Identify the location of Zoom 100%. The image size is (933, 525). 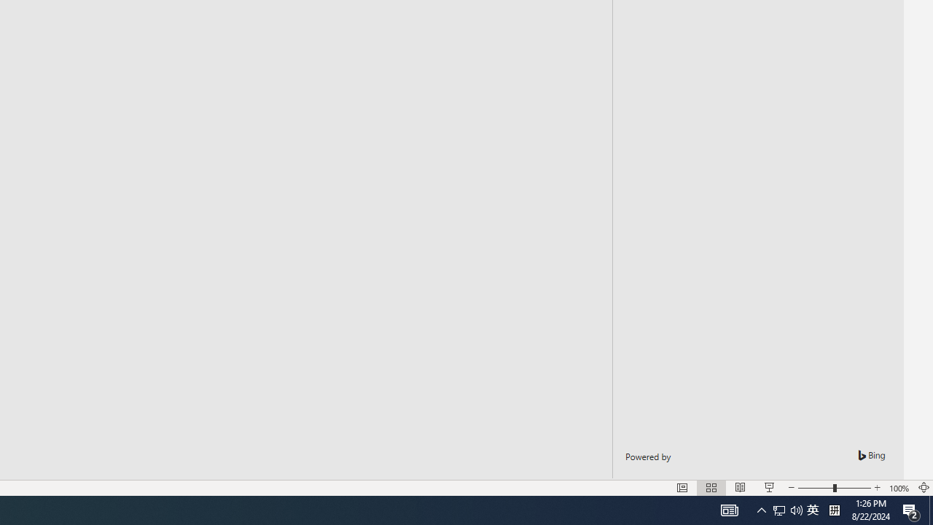
(899, 487).